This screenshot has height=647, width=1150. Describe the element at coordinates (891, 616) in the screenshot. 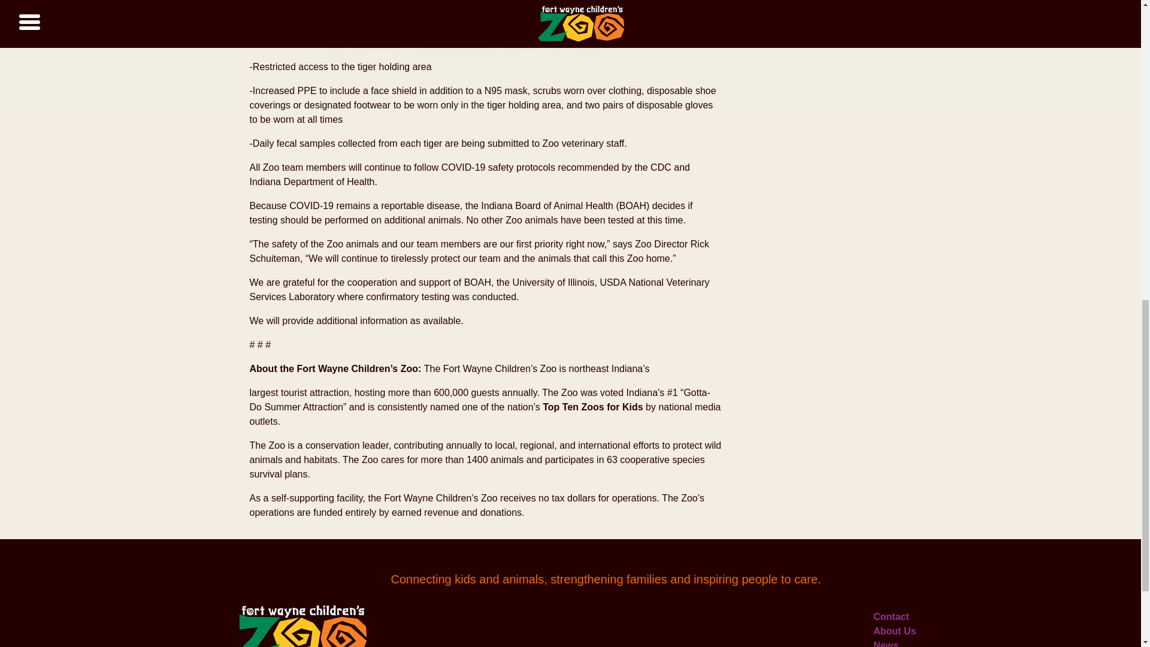

I see `Contact` at that location.